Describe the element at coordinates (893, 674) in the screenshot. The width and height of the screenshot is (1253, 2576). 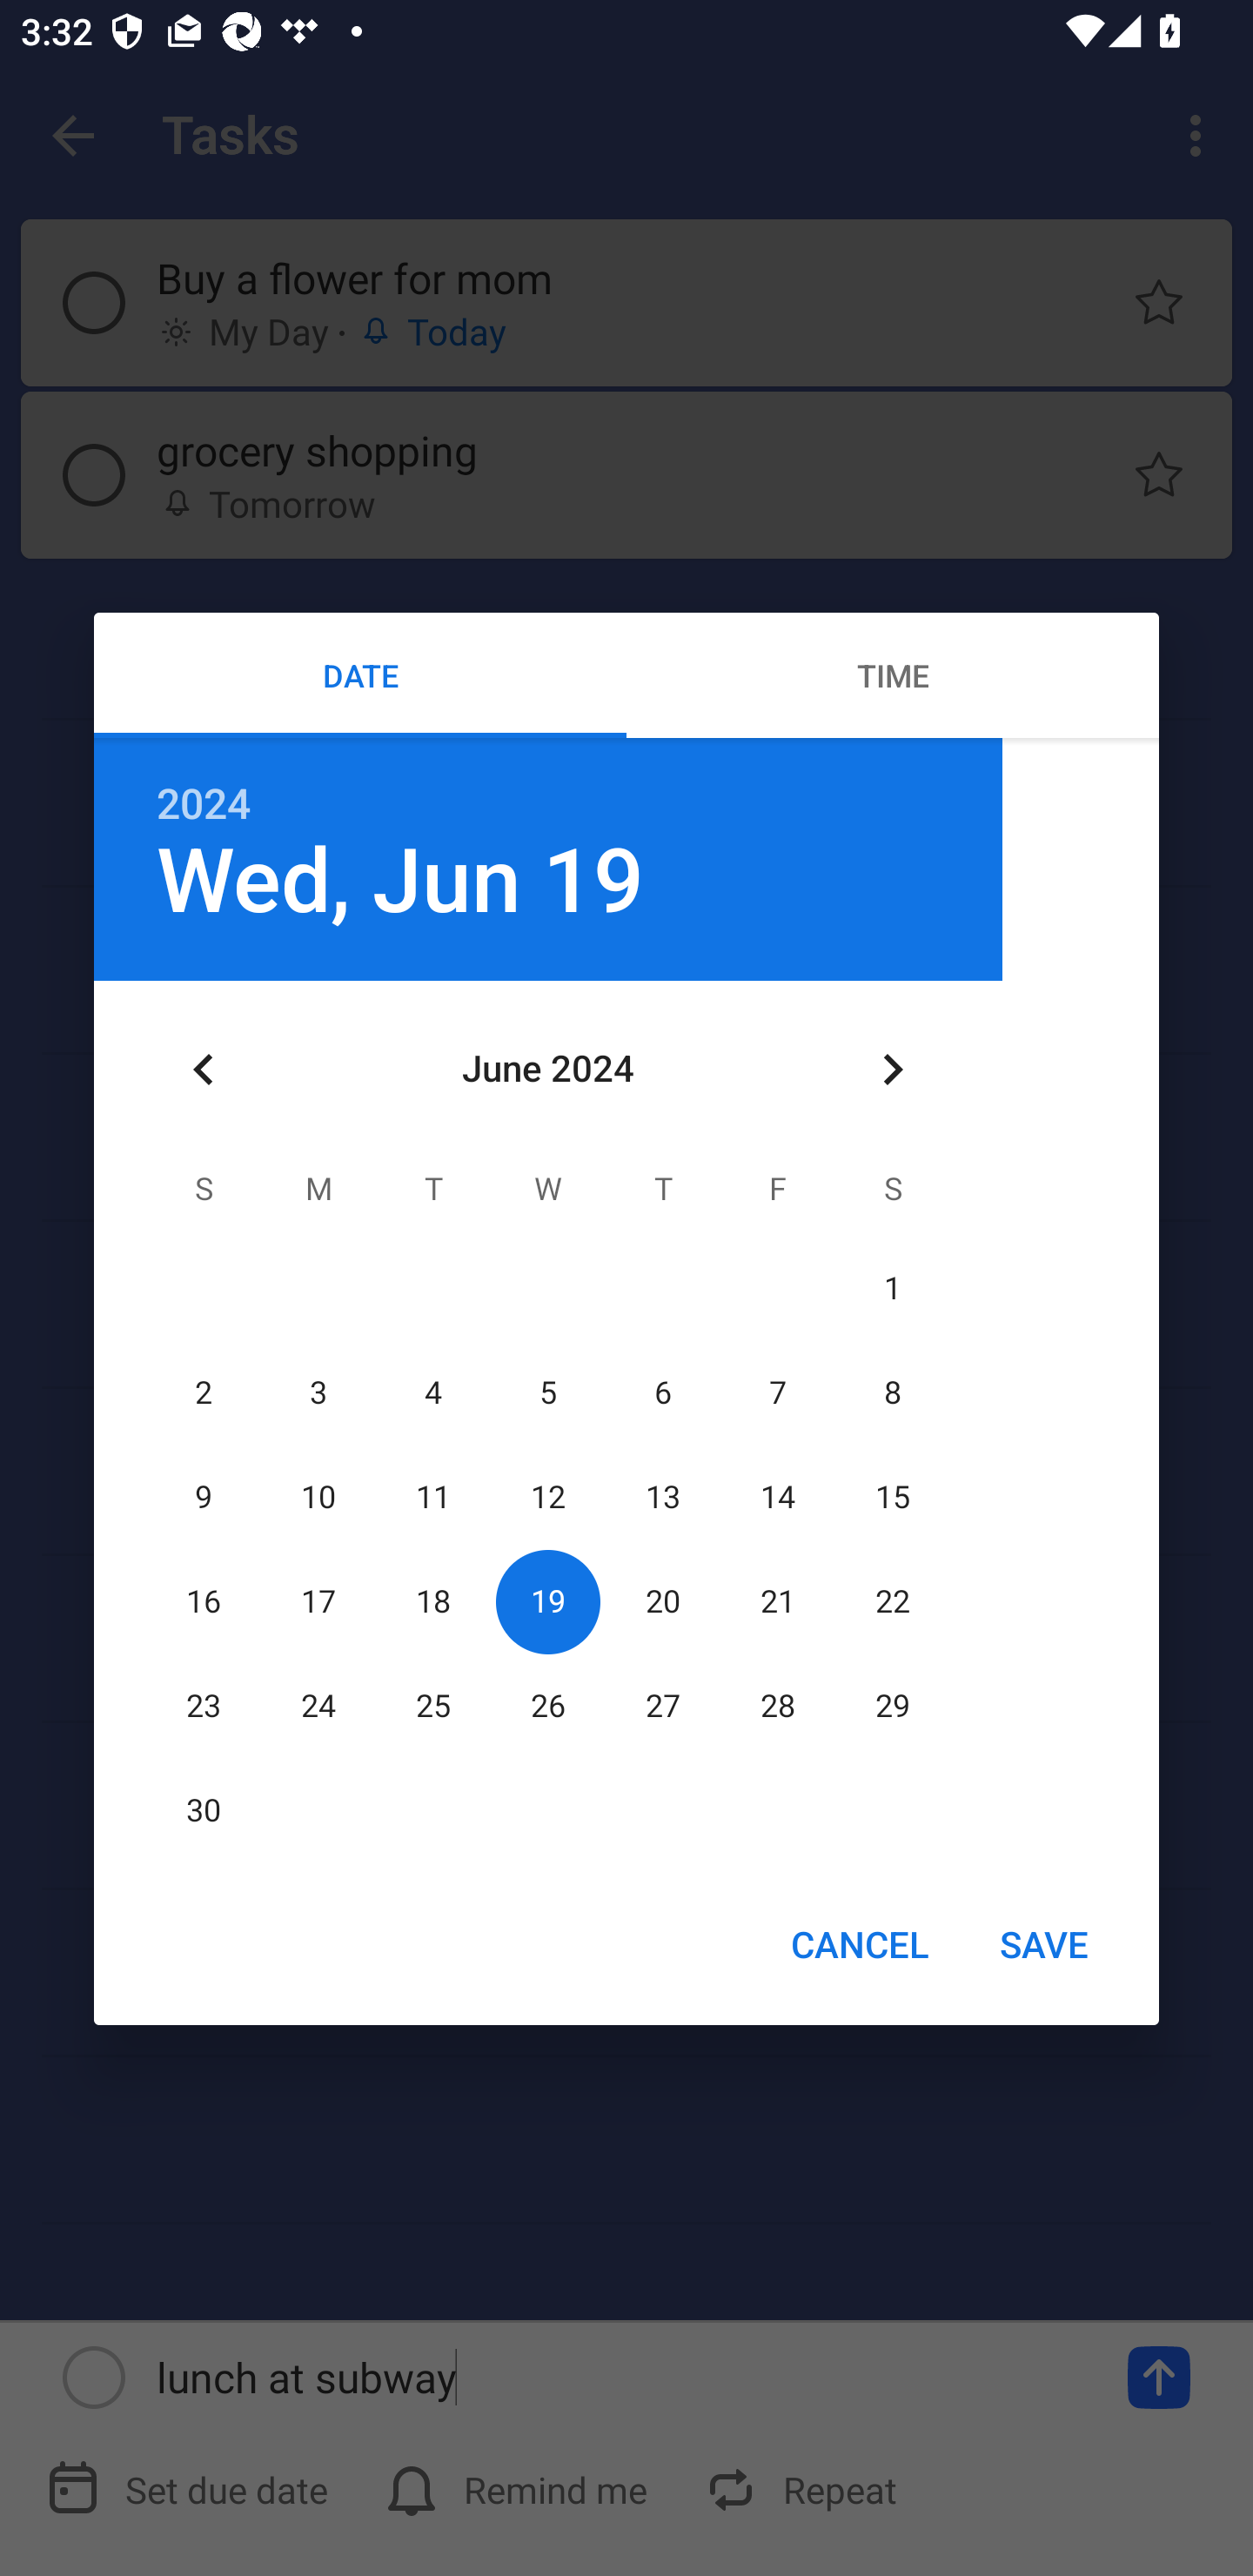
I see `Time TIME` at that location.